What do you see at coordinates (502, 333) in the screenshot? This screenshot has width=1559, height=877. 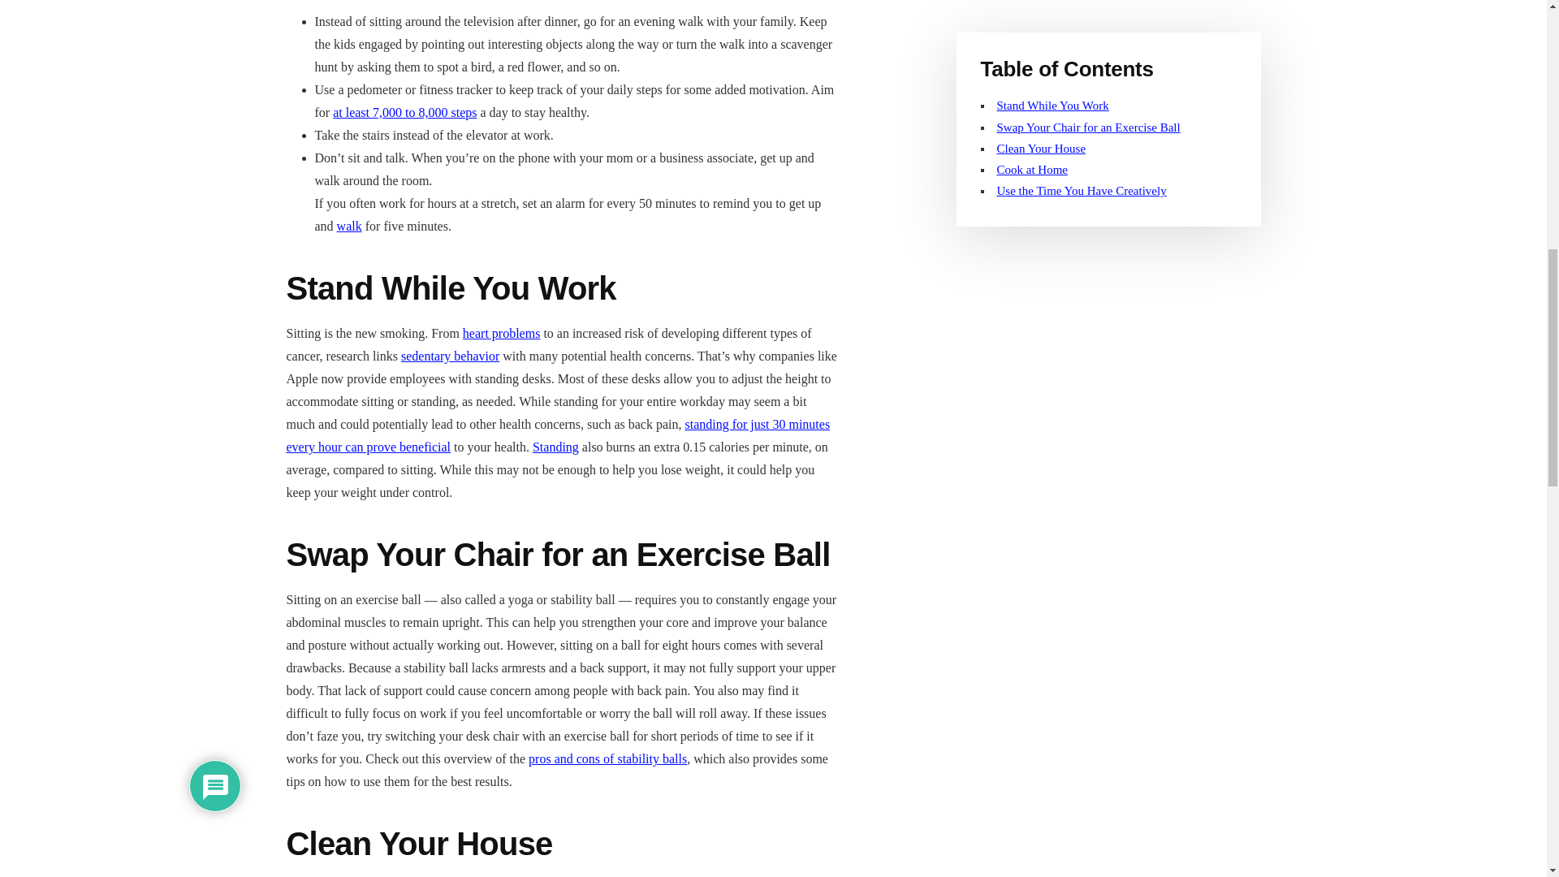 I see `heart problems` at bounding box center [502, 333].